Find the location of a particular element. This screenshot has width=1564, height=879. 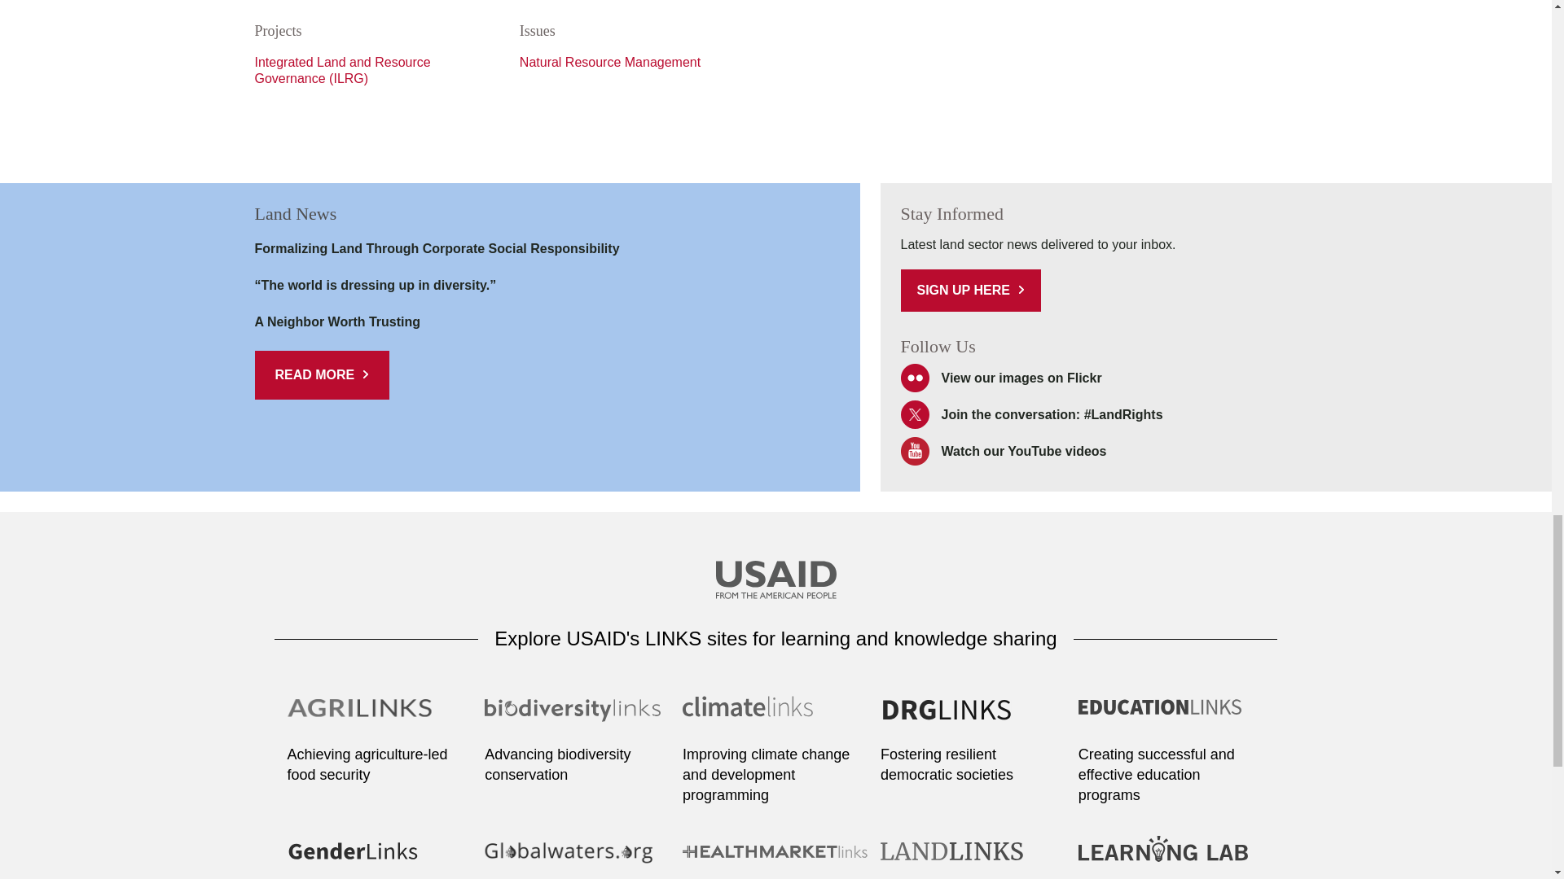

Go to Biodiversitylinks is located at coordinates (578, 718).